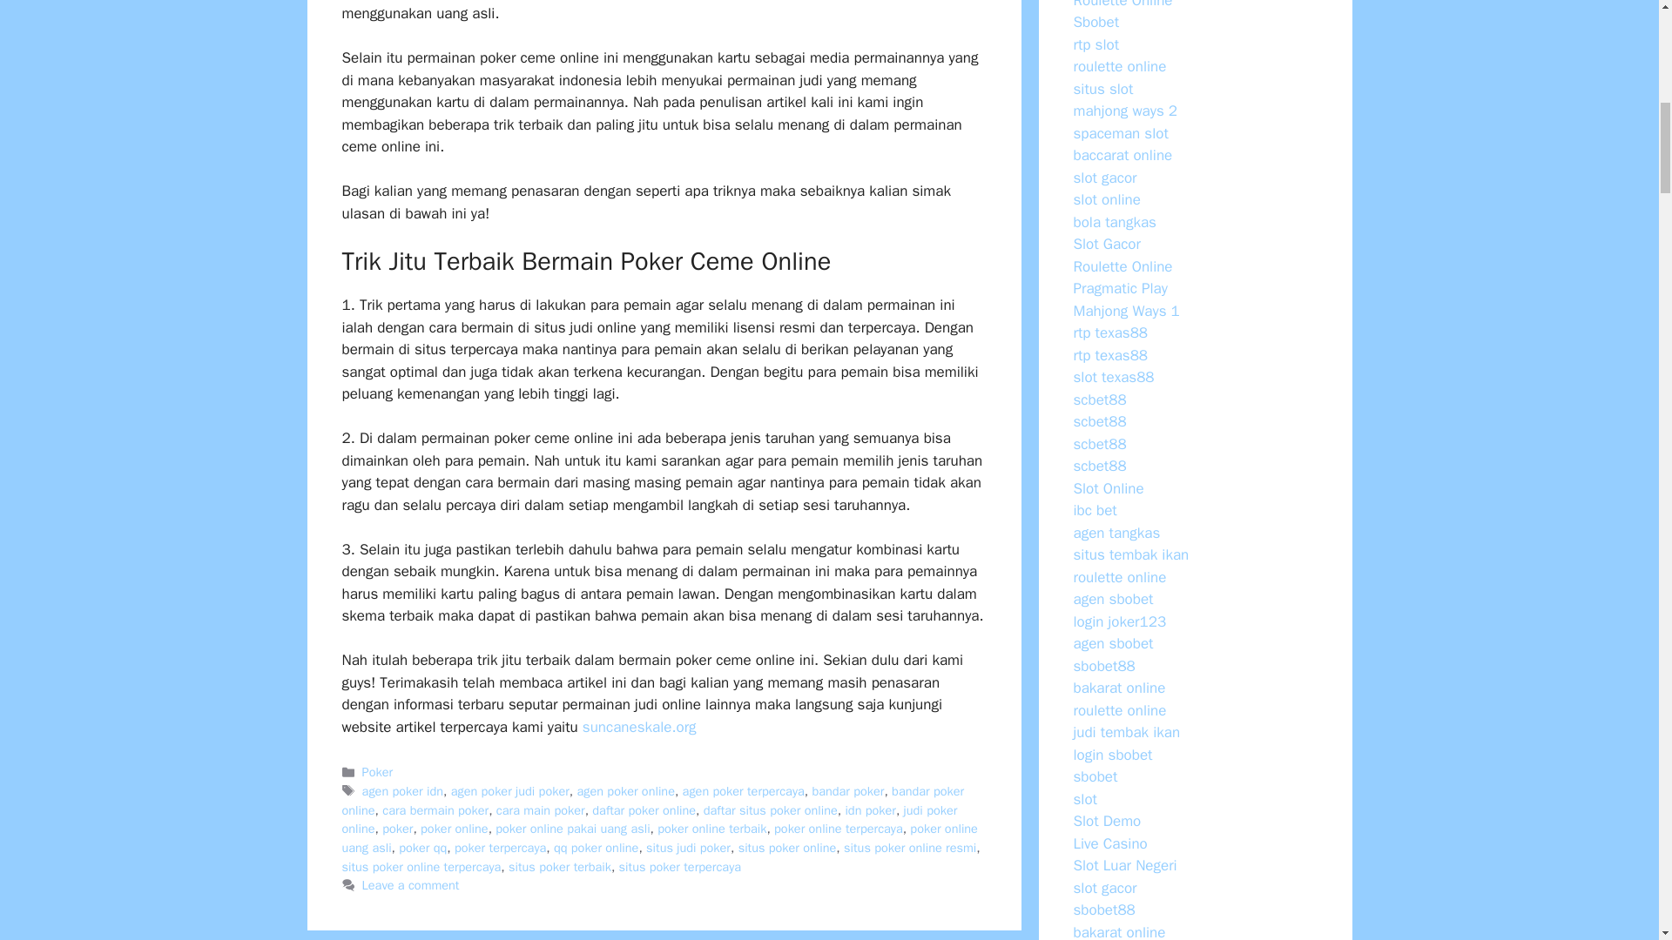 This screenshot has height=940, width=1672. I want to click on agen poker idn, so click(402, 790).